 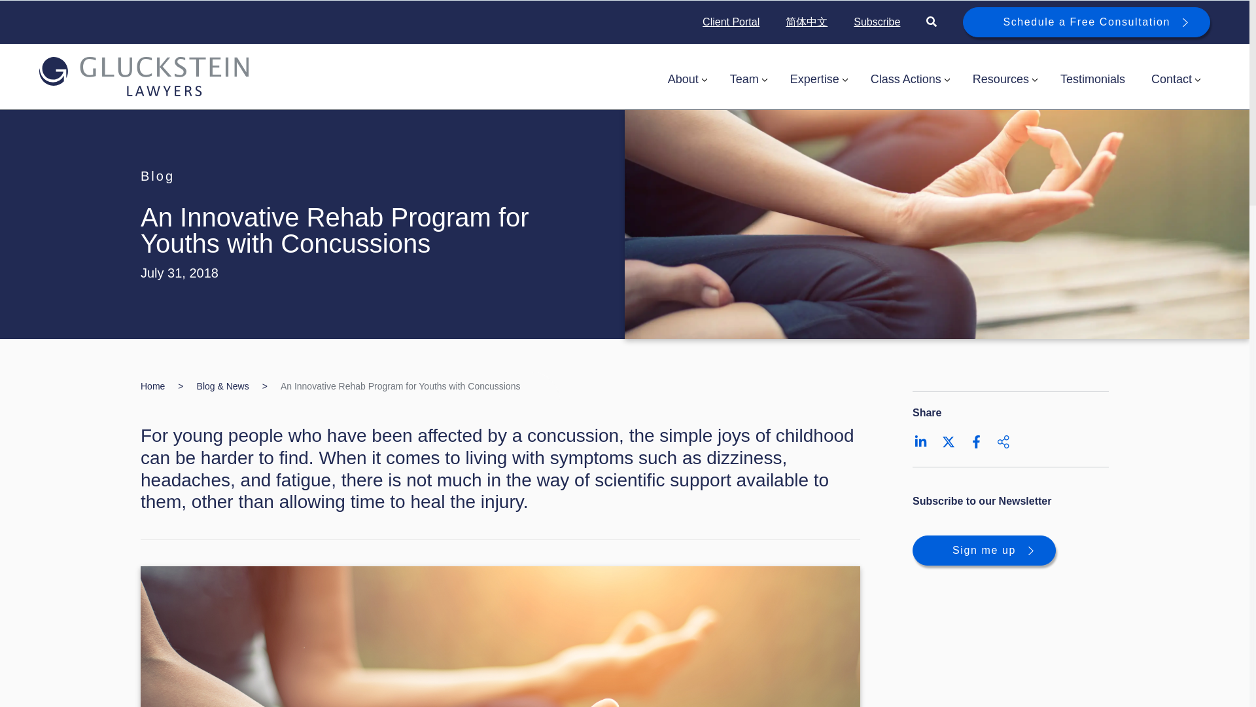 I want to click on Share on LinkedIn, so click(x=921, y=441).